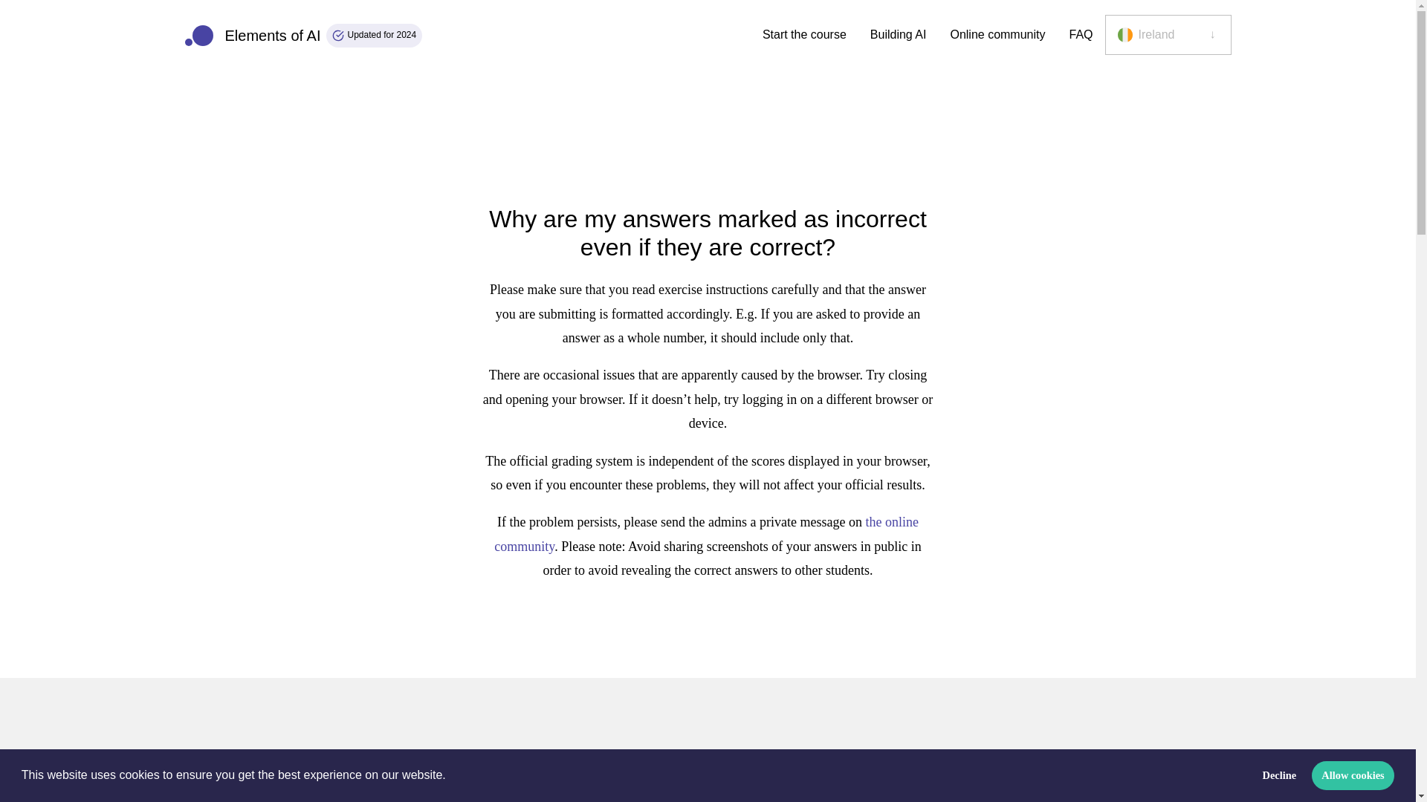 The height and width of the screenshot is (802, 1427). I want to click on Building AI, so click(303, 36).